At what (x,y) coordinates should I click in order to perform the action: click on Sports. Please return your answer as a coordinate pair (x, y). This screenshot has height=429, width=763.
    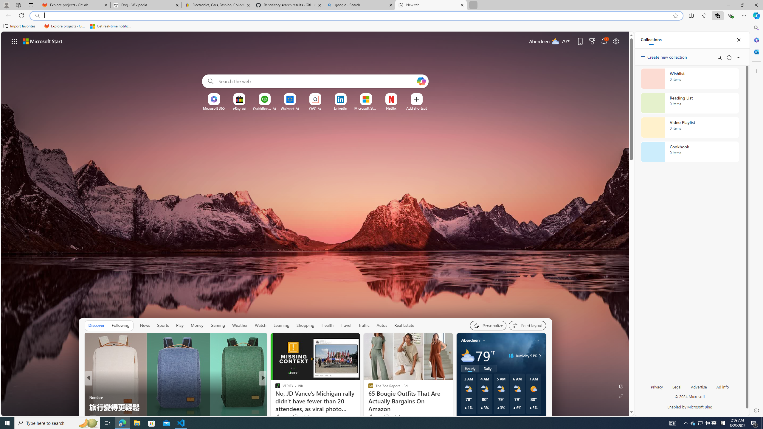
    Looking at the image, I should click on (163, 325).